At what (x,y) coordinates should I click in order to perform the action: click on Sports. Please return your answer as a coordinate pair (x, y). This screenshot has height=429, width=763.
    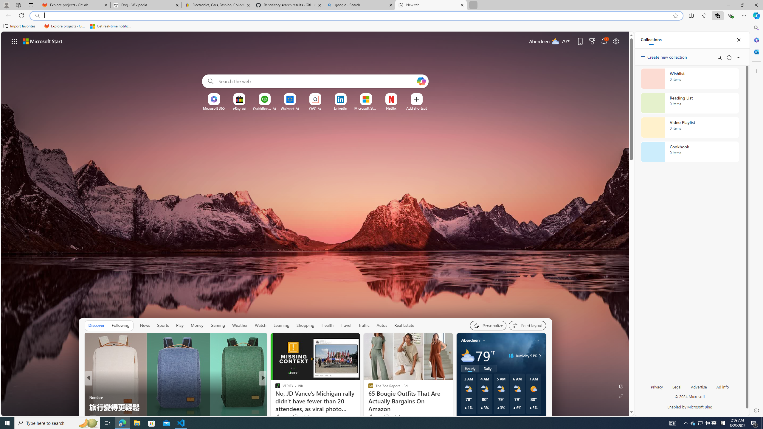
    Looking at the image, I should click on (163, 325).